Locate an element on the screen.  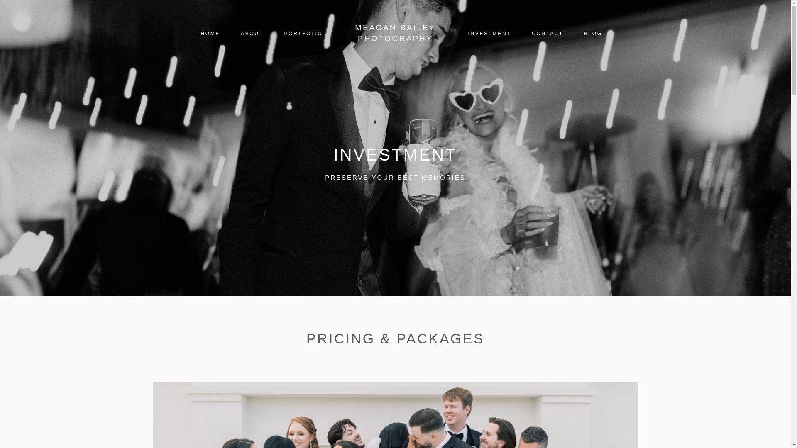
BLOG is located at coordinates (593, 34).